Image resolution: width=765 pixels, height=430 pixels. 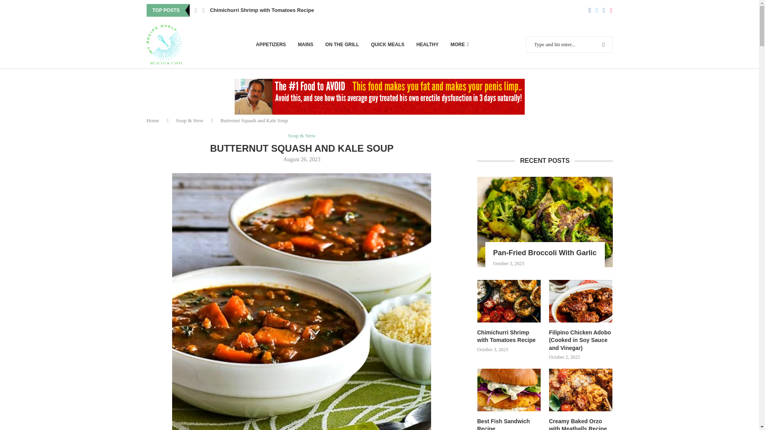 I want to click on Chimichurri Shrimp with Tomatoes Recipe, so click(x=261, y=10).